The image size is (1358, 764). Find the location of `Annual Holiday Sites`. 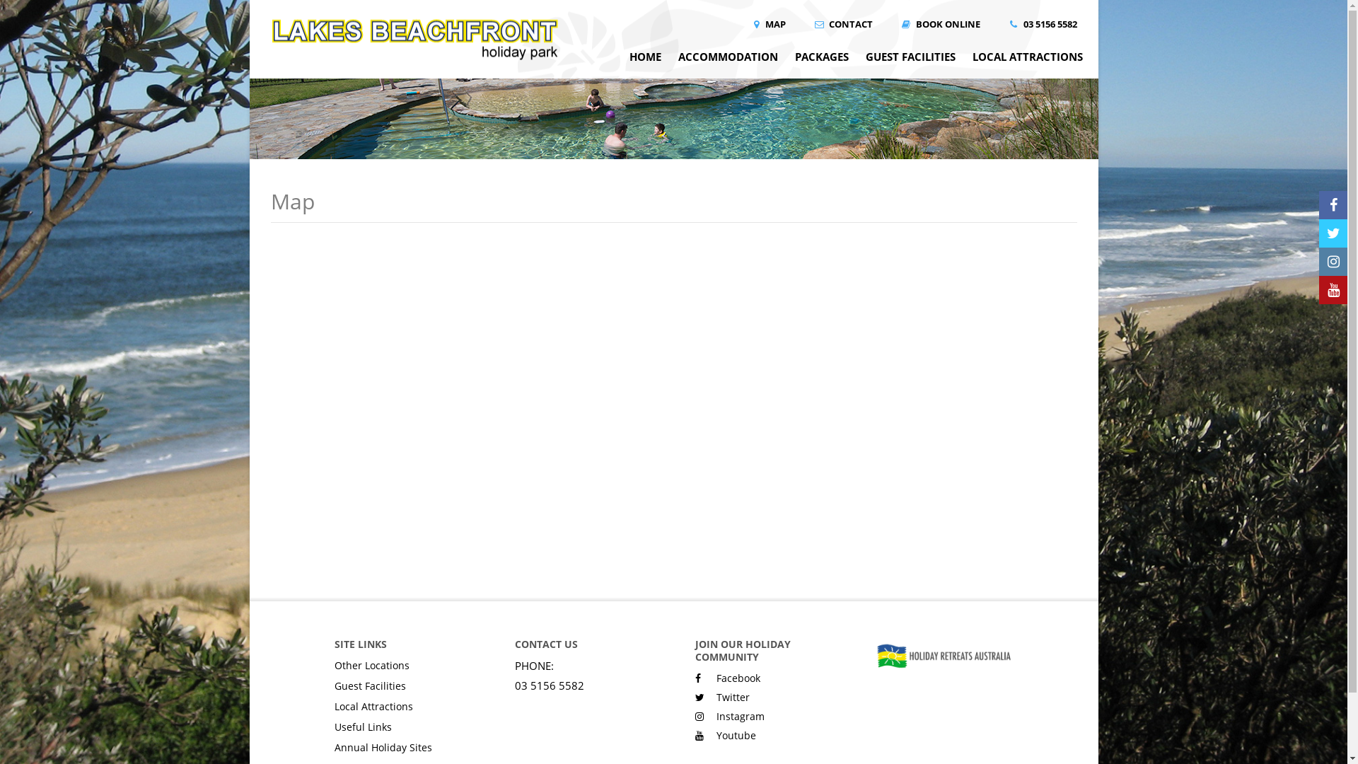

Annual Holiday Sites is located at coordinates (403, 747).